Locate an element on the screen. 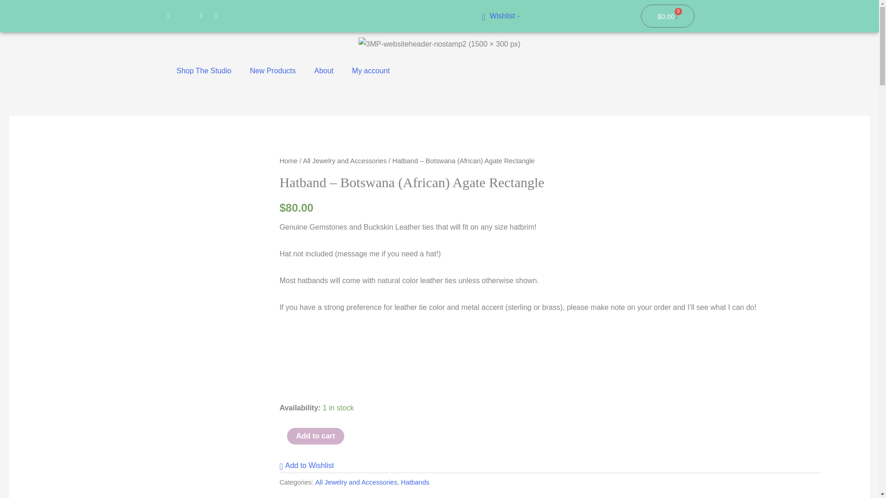 This screenshot has height=498, width=886. Wishlist - is located at coordinates (500, 16).